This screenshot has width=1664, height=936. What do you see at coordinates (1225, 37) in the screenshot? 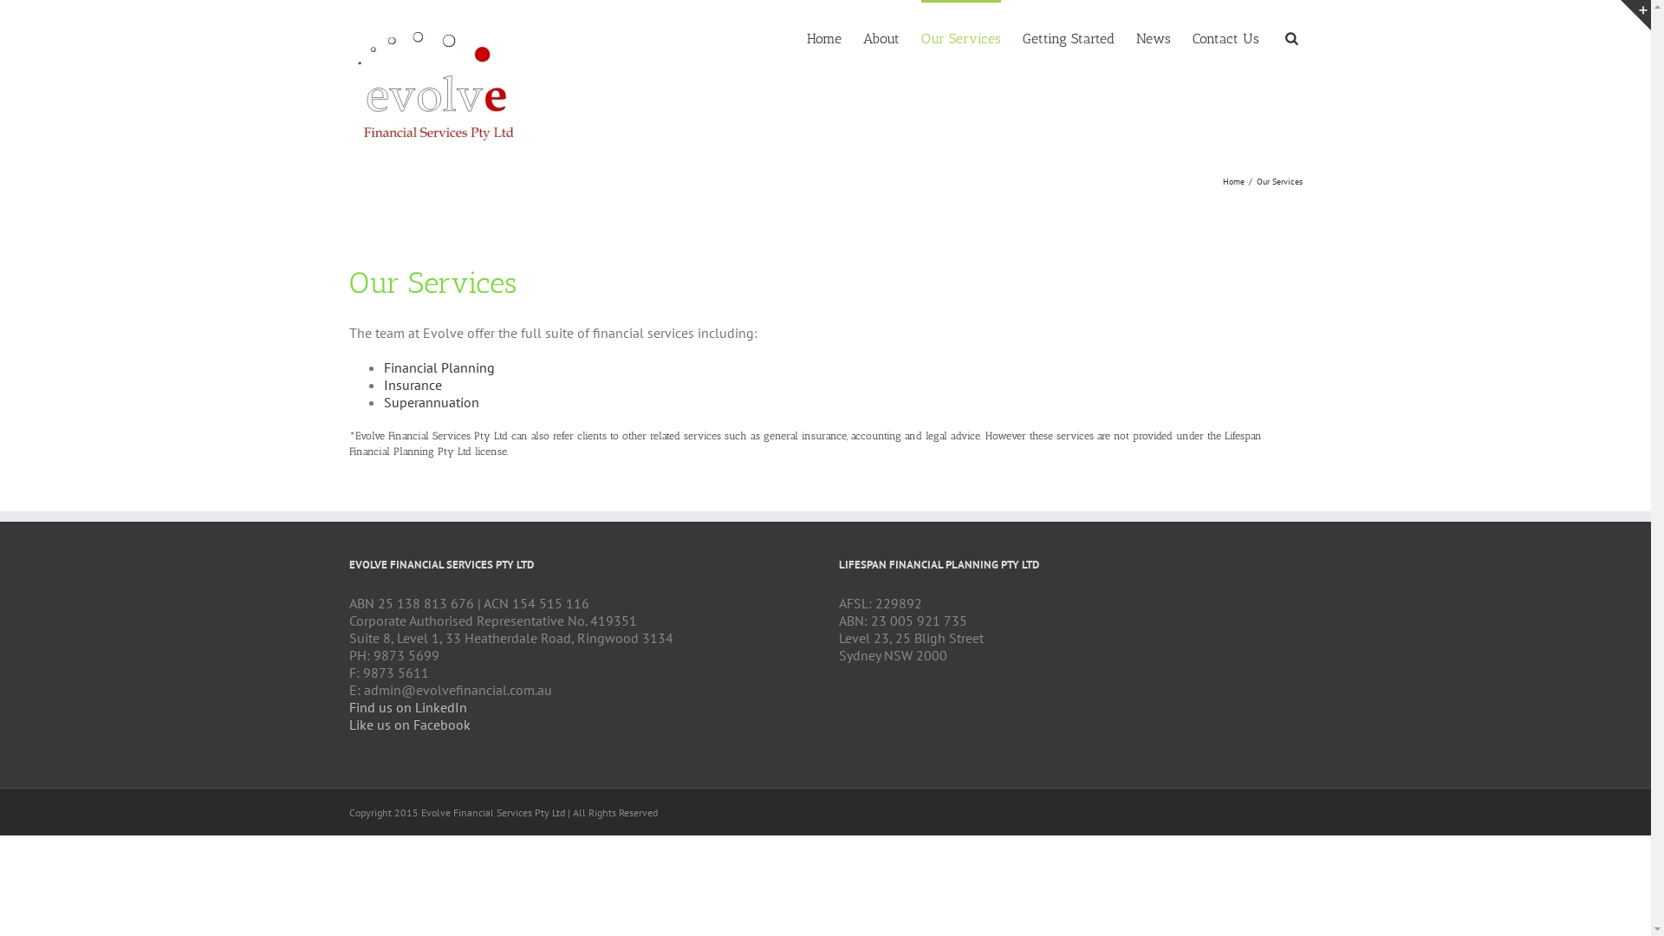
I see `Contact Us` at bounding box center [1225, 37].